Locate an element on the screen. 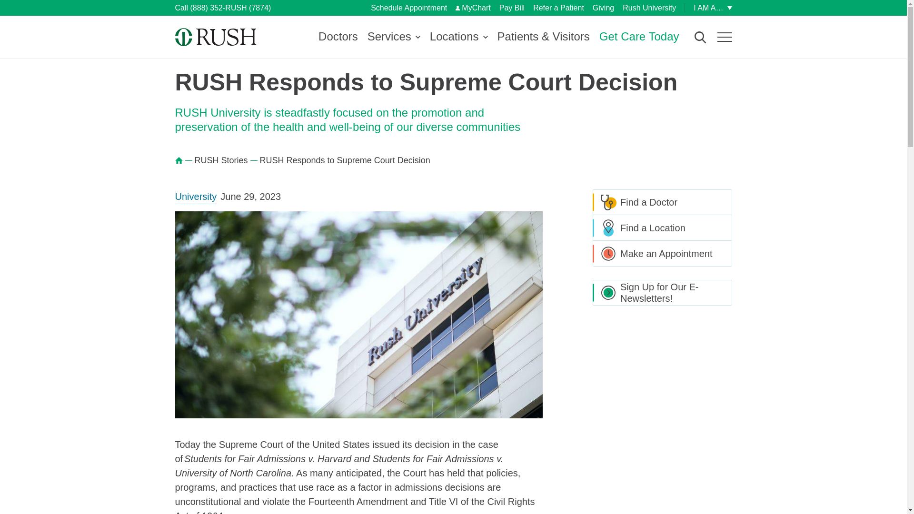 The height and width of the screenshot is (514, 914). MyChart is located at coordinates (472, 8).